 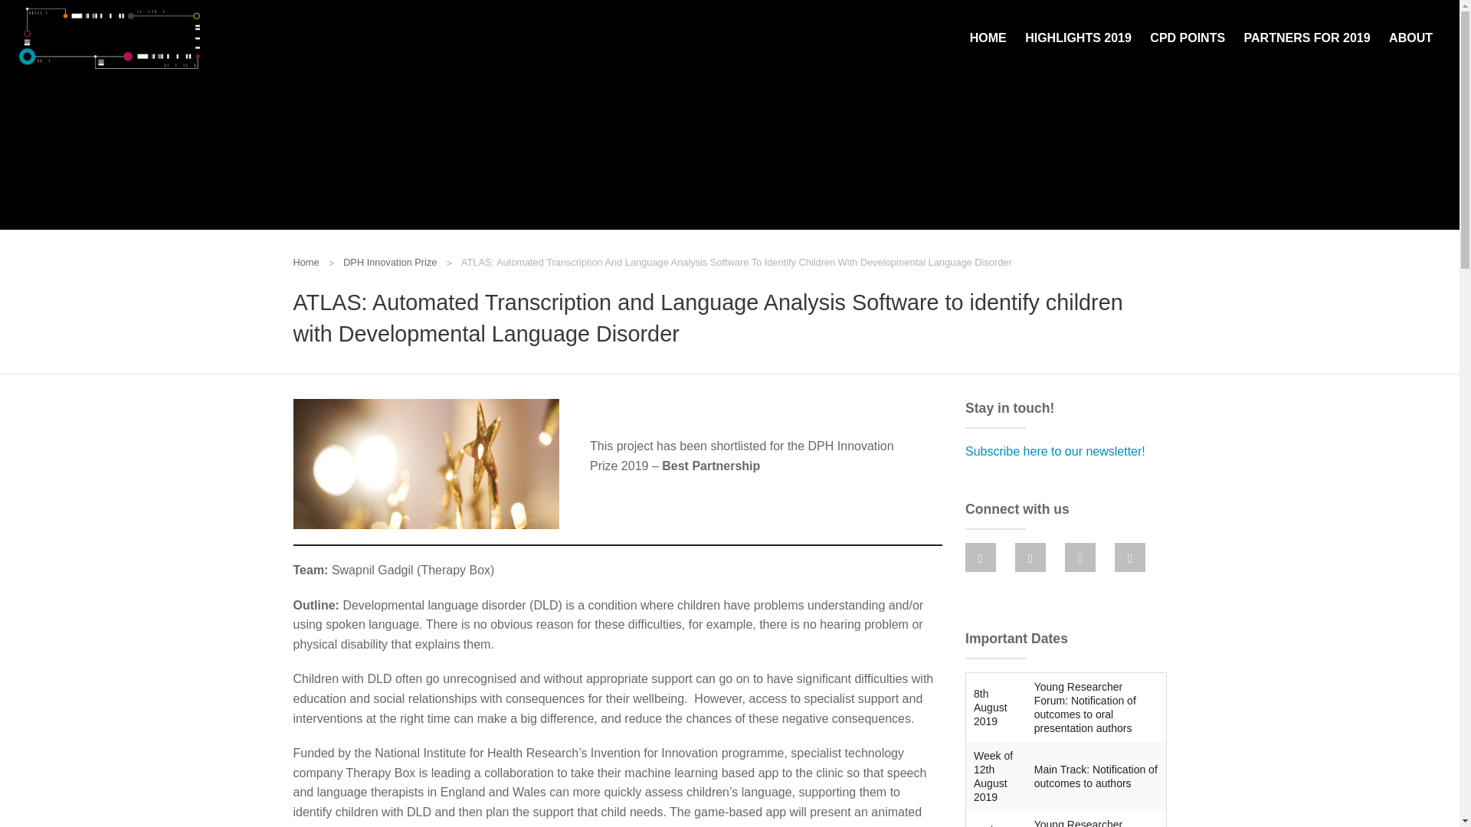 What do you see at coordinates (1078, 38) in the screenshot?
I see `HIGHLIGHTS 2019` at bounding box center [1078, 38].